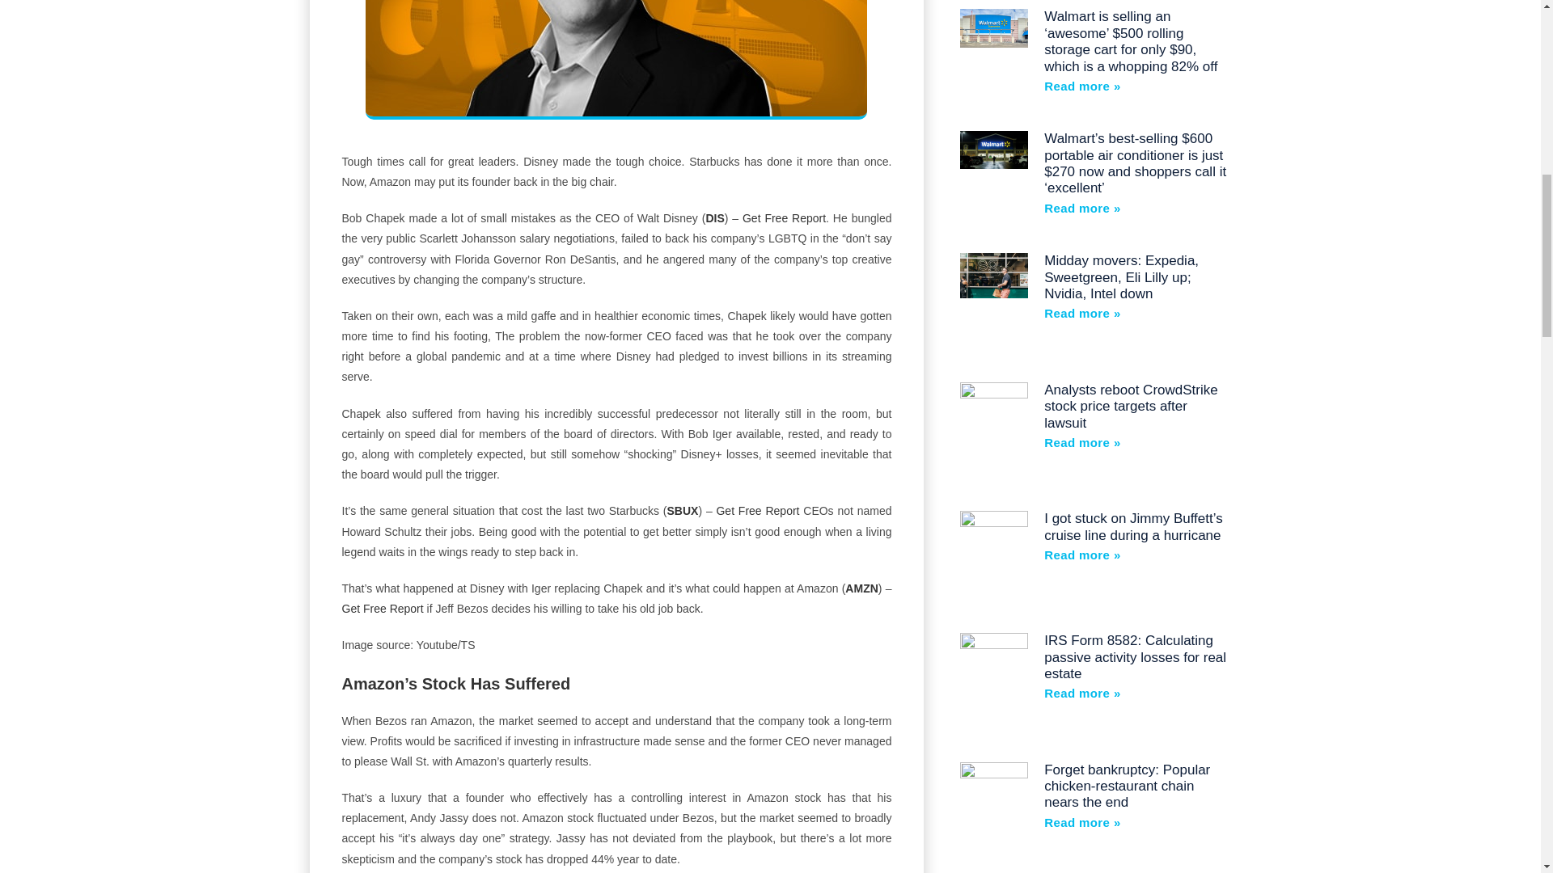 The width and height of the screenshot is (1553, 873). Describe the element at coordinates (683, 511) in the screenshot. I see `SBUX` at that location.